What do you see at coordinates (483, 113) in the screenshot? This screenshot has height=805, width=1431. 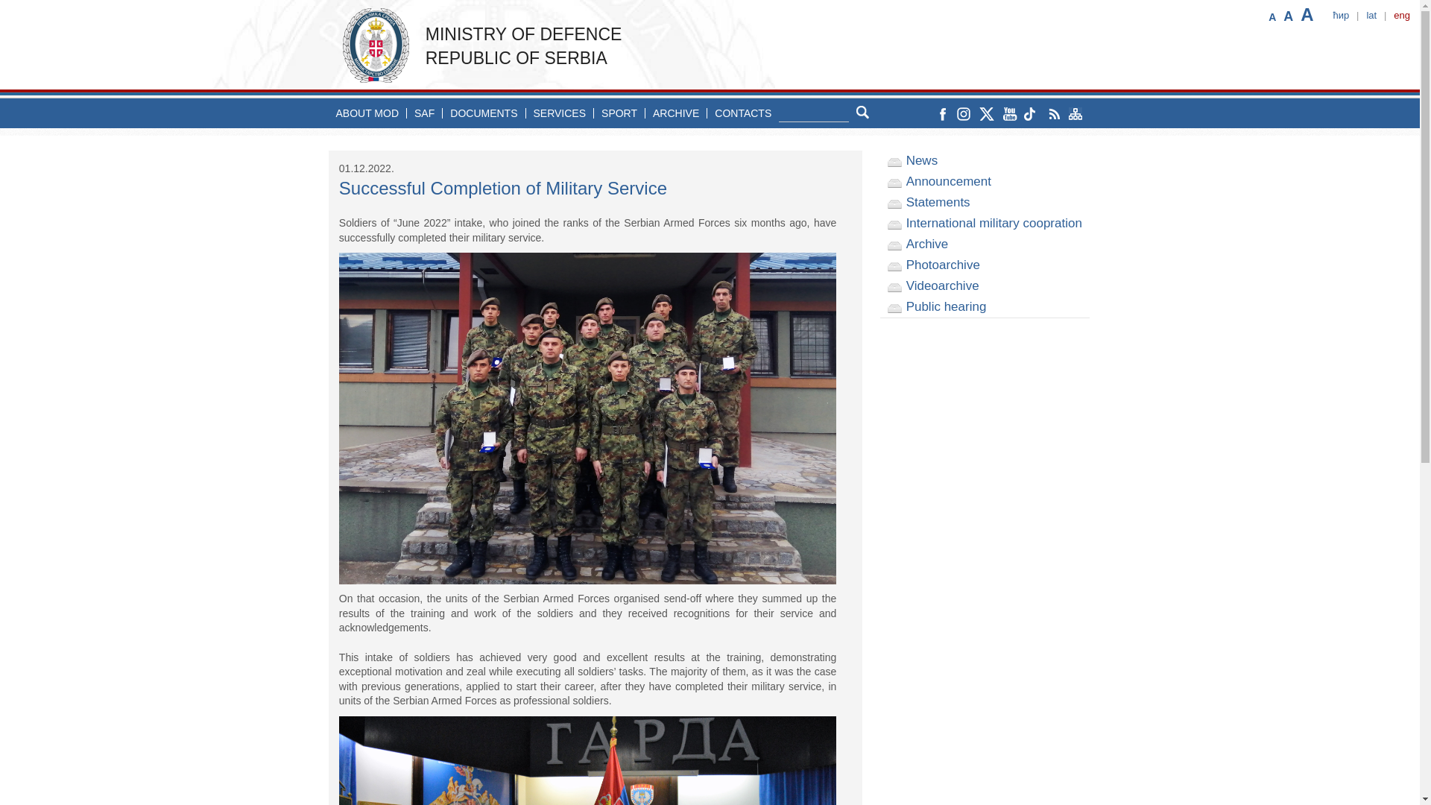 I see `DOCUMENTS` at bounding box center [483, 113].